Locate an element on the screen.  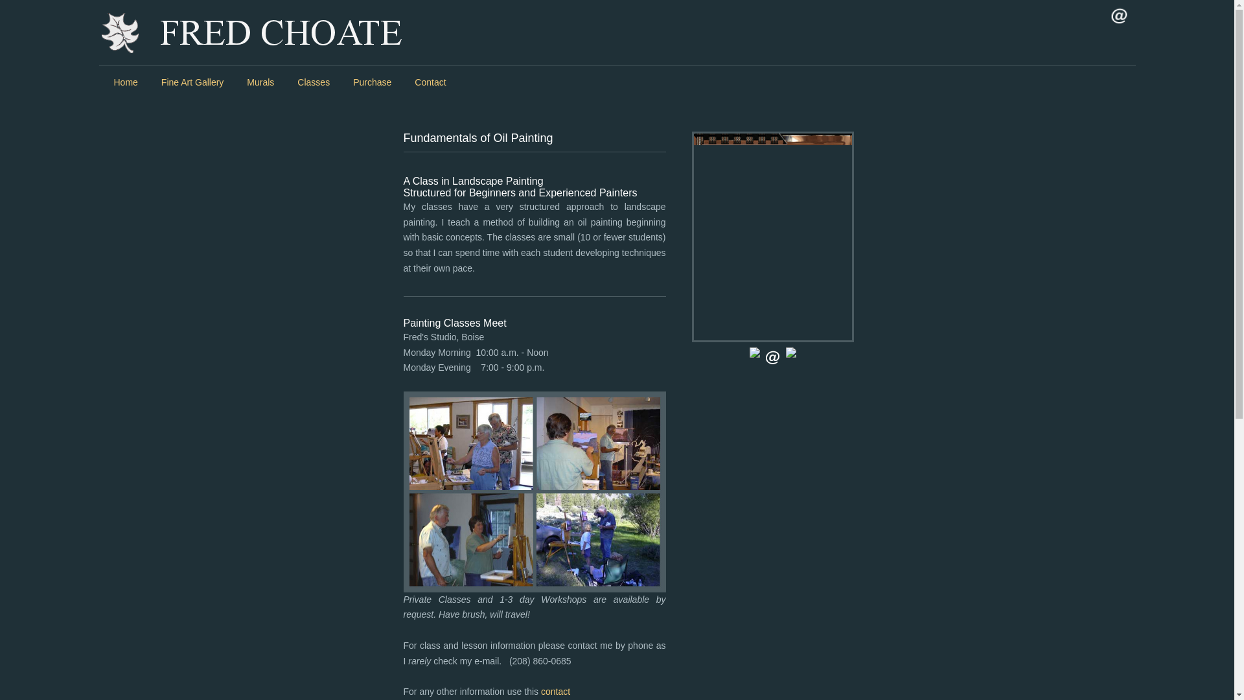
Home is located at coordinates (126, 82).